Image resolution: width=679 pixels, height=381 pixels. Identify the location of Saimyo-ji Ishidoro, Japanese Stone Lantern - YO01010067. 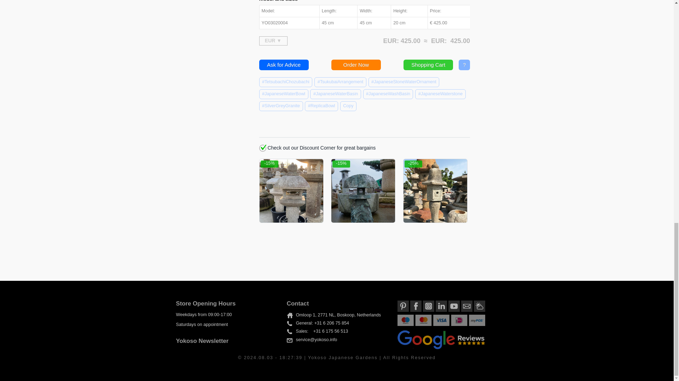
(435, 190).